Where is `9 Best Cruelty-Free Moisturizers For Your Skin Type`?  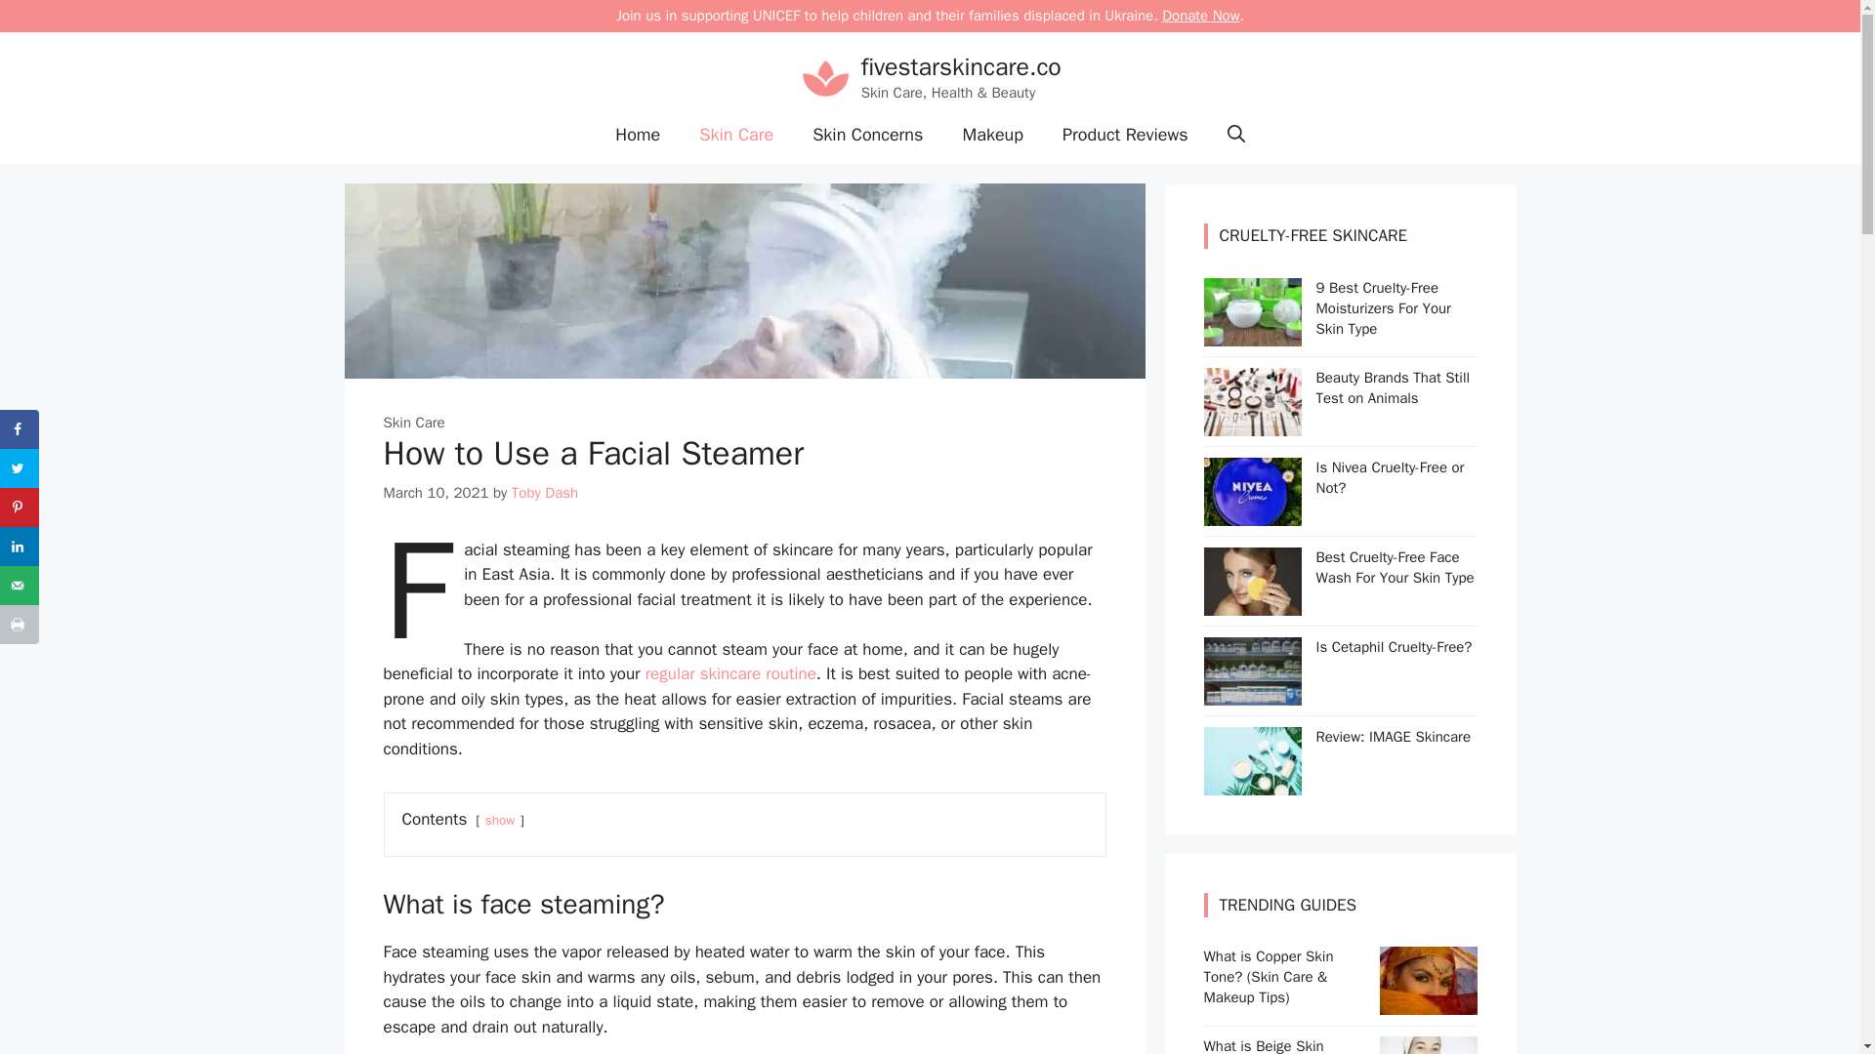 9 Best Cruelty-Free Moisturizers For Your Skin Type is located at coordinates (1383, 308).